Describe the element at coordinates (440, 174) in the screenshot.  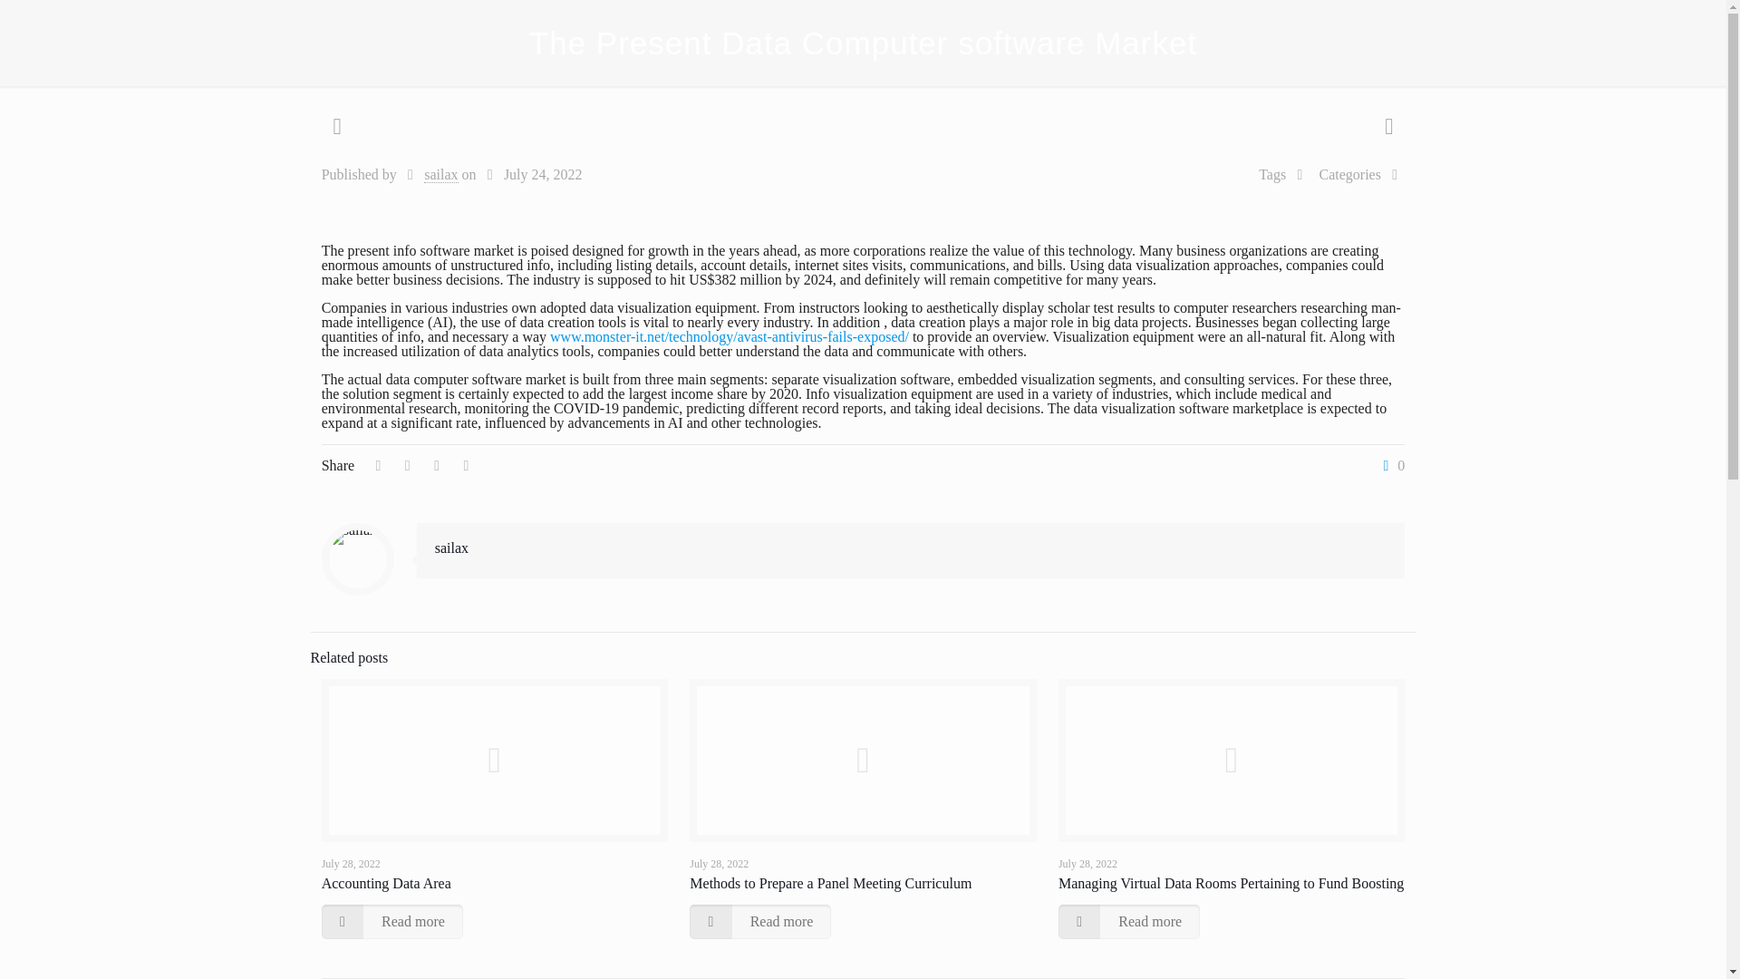
I see `sailax` at that location.